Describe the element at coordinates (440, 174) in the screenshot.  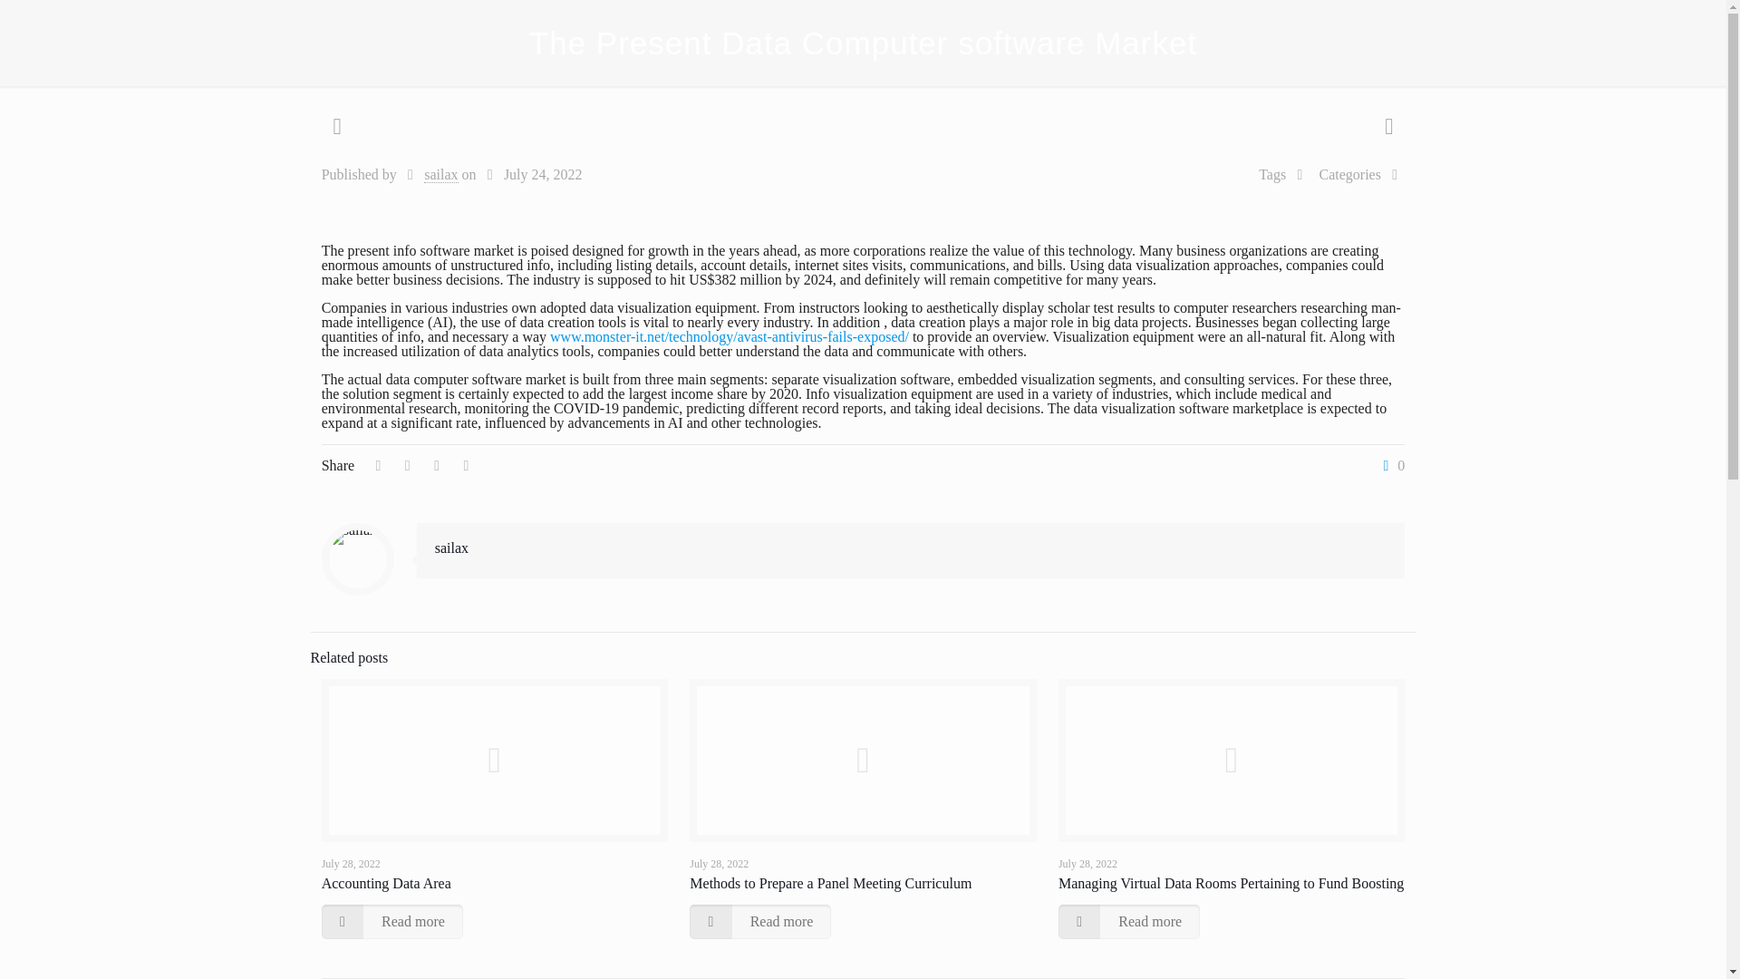
I see `sailax` at that location.